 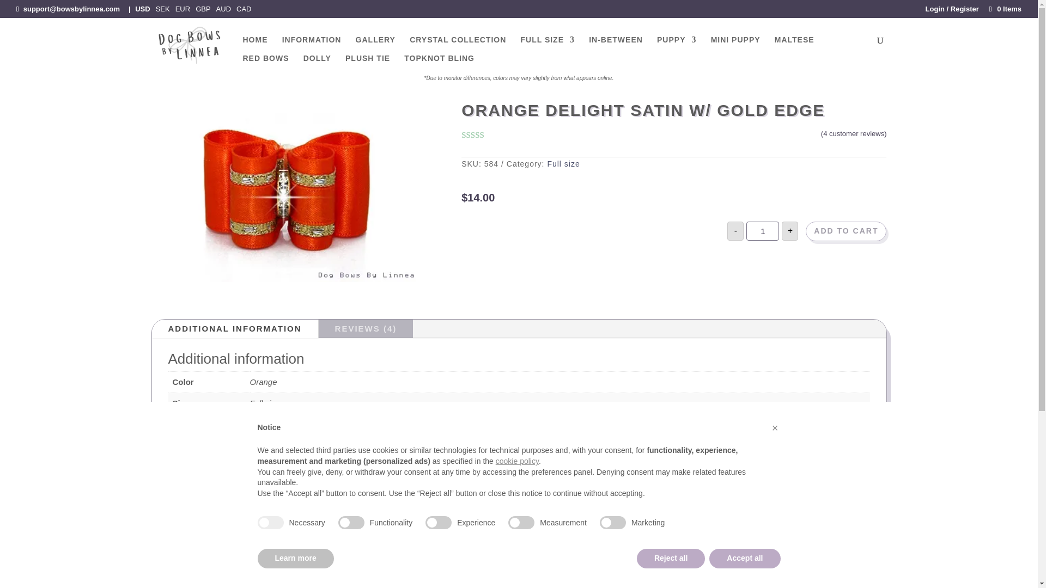 What do you see at coordinates (287, 192) in the screenshot?
I see `FZGoldEdgeOrange` at bounding box center [287, 192].